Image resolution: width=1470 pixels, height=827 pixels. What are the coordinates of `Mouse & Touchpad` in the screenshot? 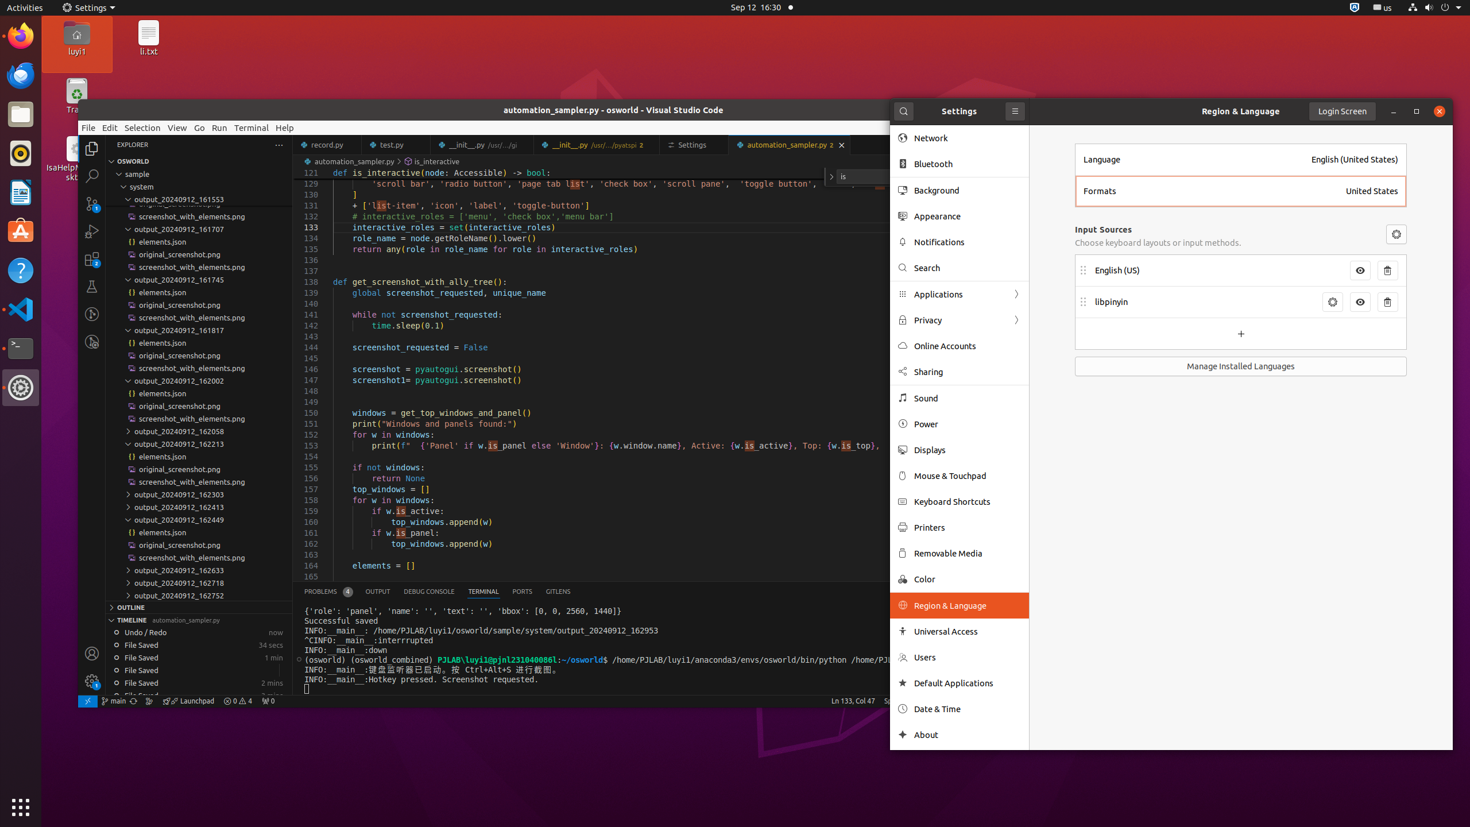 It's located at (968, 476).